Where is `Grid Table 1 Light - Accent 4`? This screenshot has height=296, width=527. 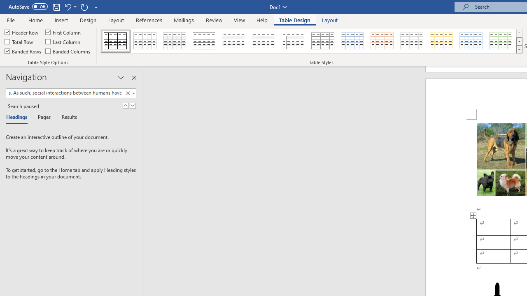
Grid Table 1 Light - Accent 4 is located at coordinates (441, 41).